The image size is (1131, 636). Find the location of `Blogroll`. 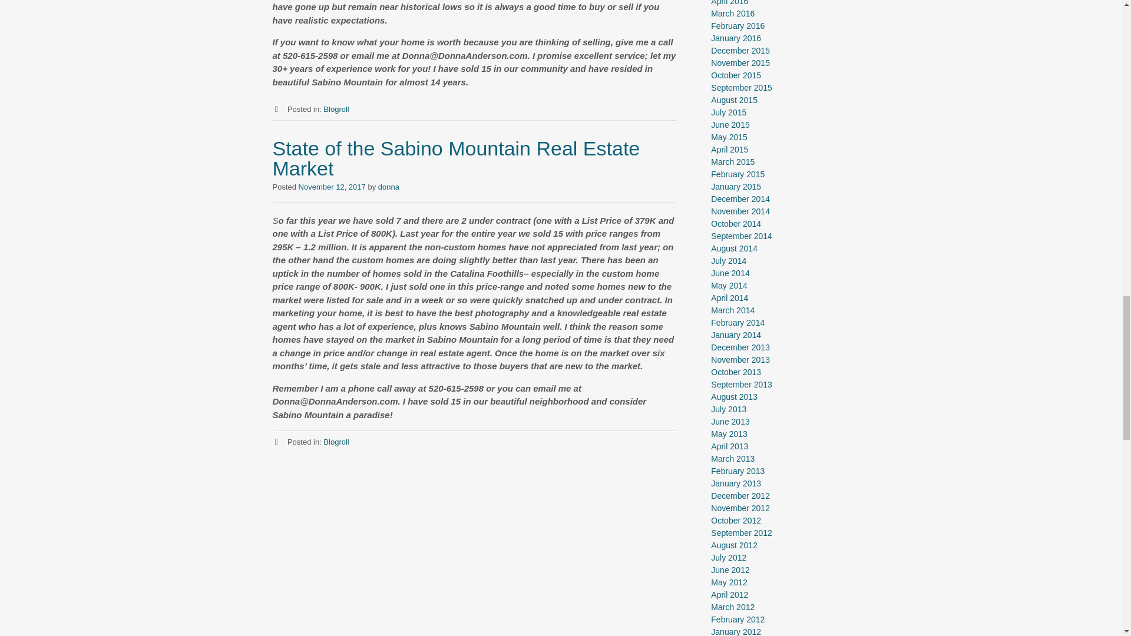

Blogroll is located at coordinates (336, 442).